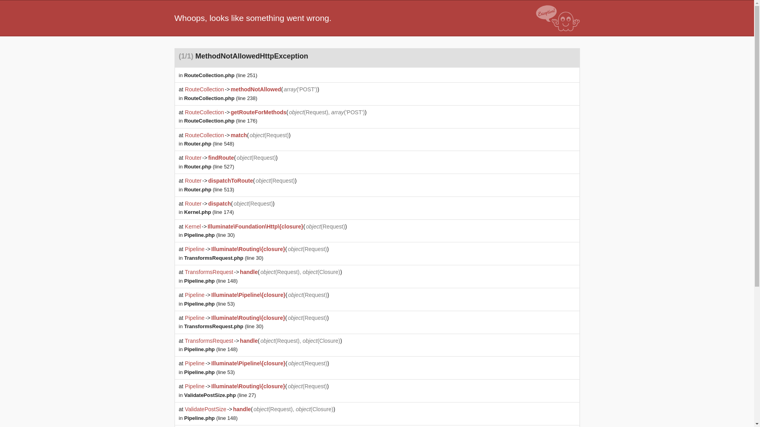  What do you see at coordinates (224, 327) in the screenshot?
I see `TransformsRequest.php (line 30)` at bounding box center [224, 327].